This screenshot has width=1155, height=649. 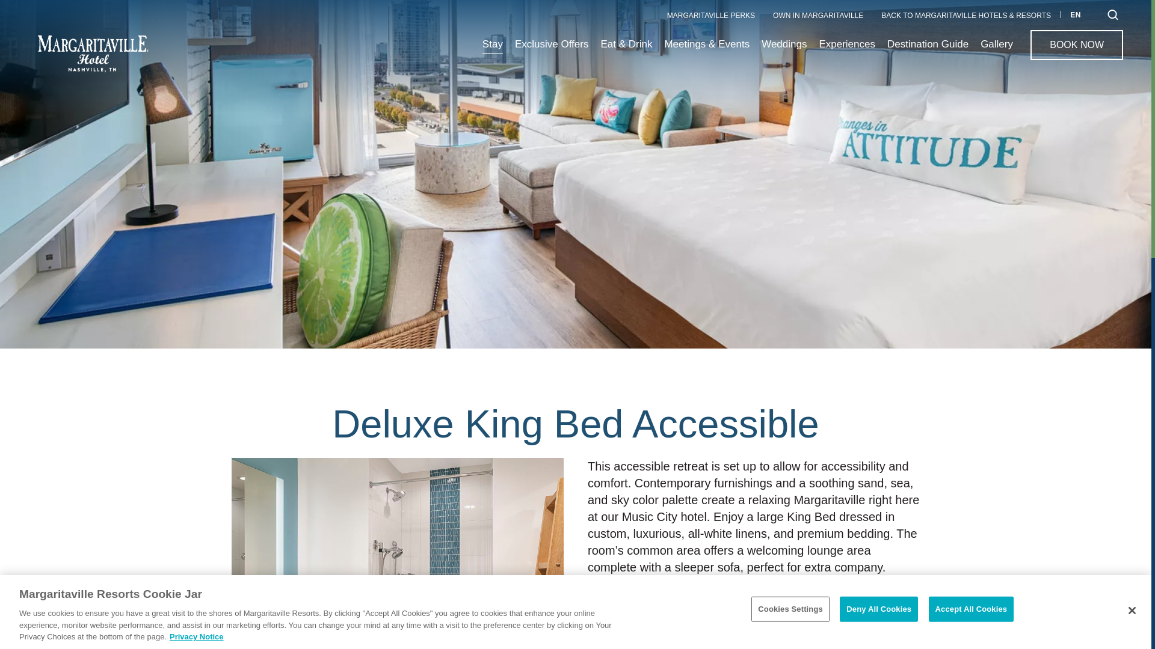 I want to click on Weddings, so click(x=711, y=16).